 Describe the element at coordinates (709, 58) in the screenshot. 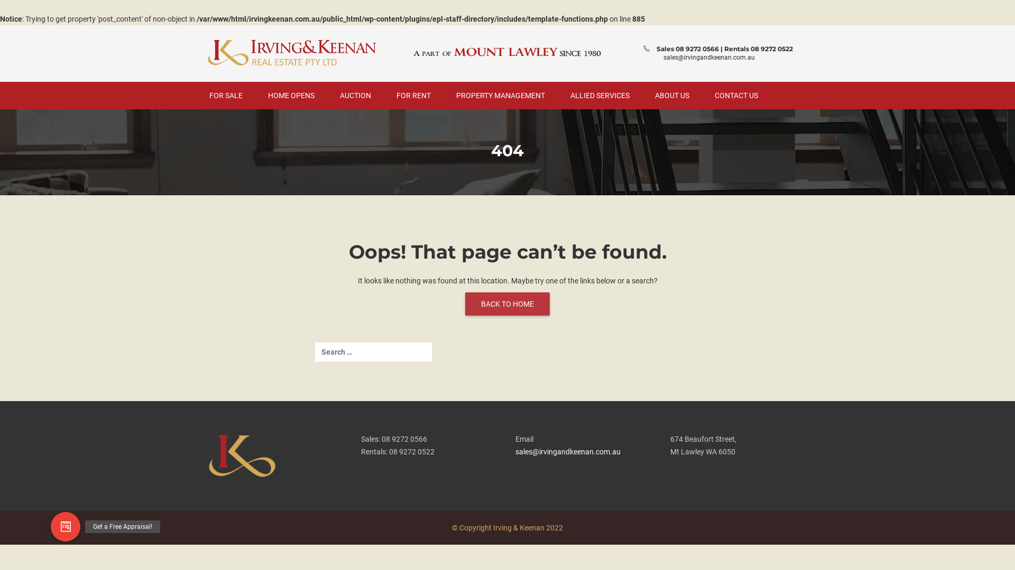

I see `sales@irvingandkeenan.com.au` at that location.